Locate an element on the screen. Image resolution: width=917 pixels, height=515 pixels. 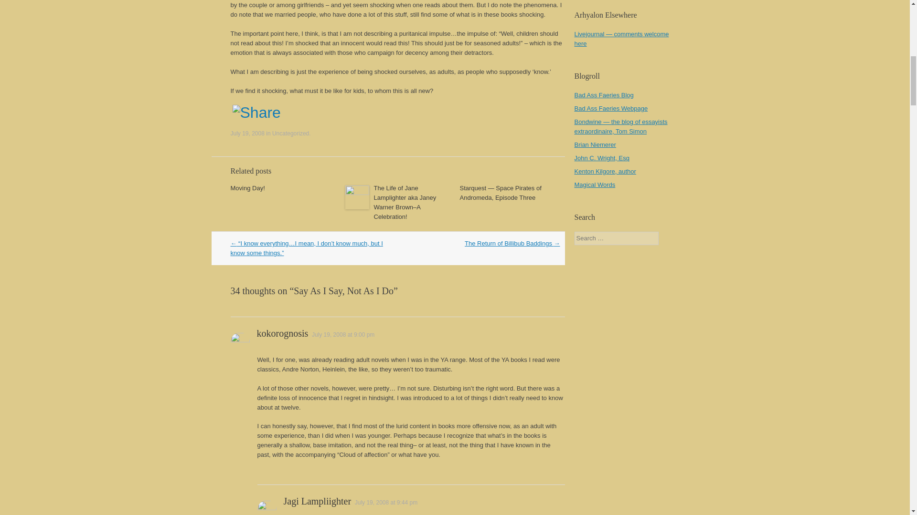
The blog of author Brian Niemerer is located at coordinates (594, 144).